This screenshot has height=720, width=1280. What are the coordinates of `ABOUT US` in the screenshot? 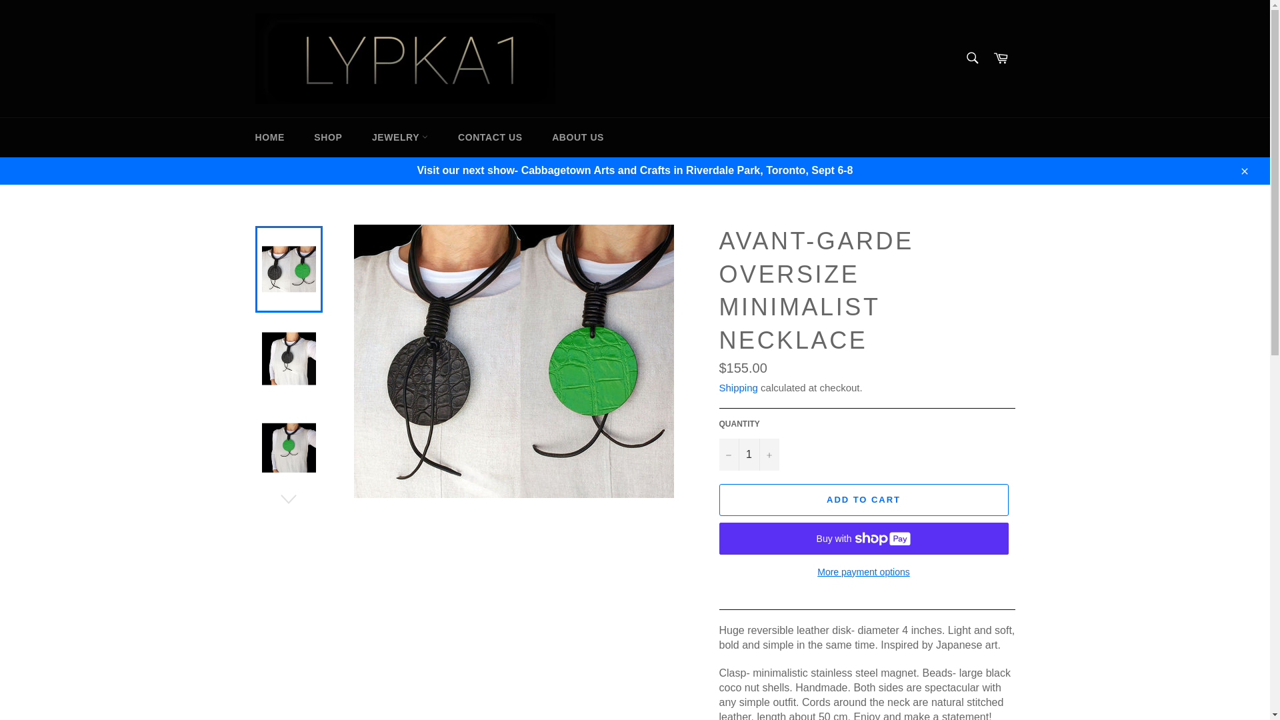 It's located at (577, 137).